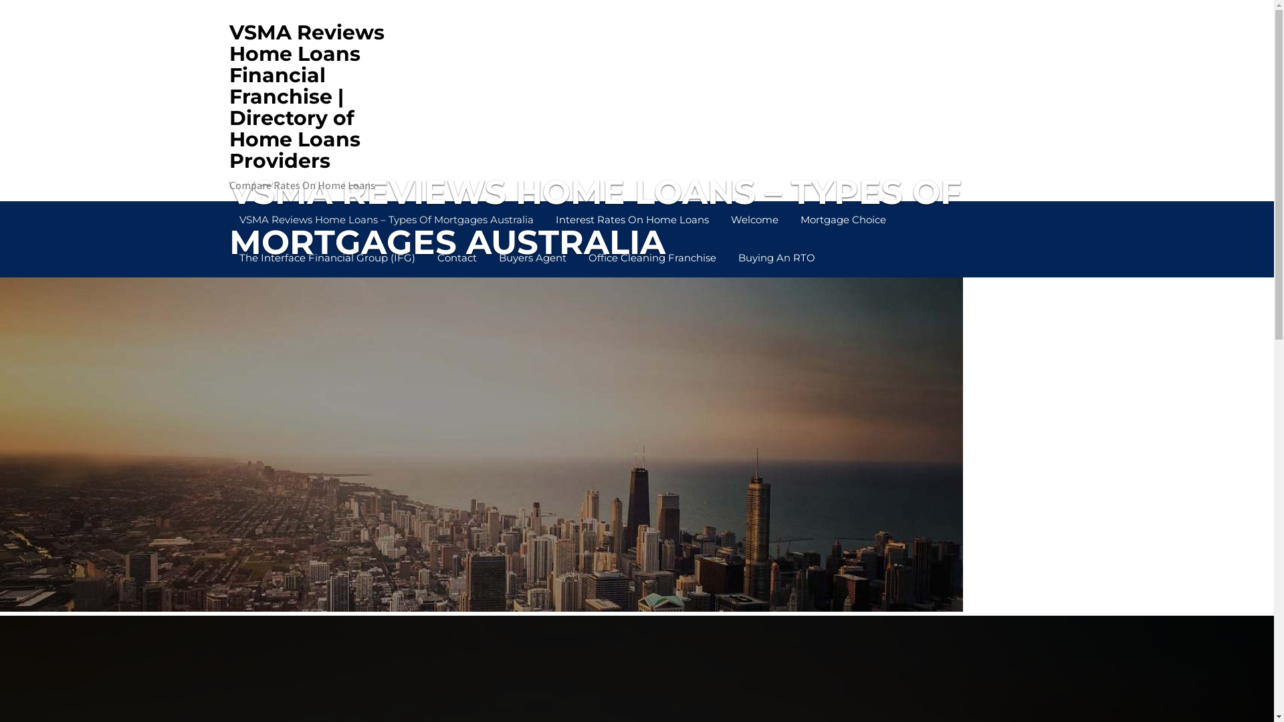 The height and width of the screenshot is (722, 1284). I want to click on Mortgage Choice, so click(843, 221).